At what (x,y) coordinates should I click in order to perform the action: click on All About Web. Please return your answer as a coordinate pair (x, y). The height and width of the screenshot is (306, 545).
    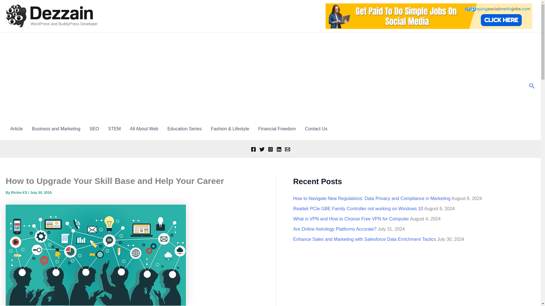
    Looking at the image, I should click on (144, 129).